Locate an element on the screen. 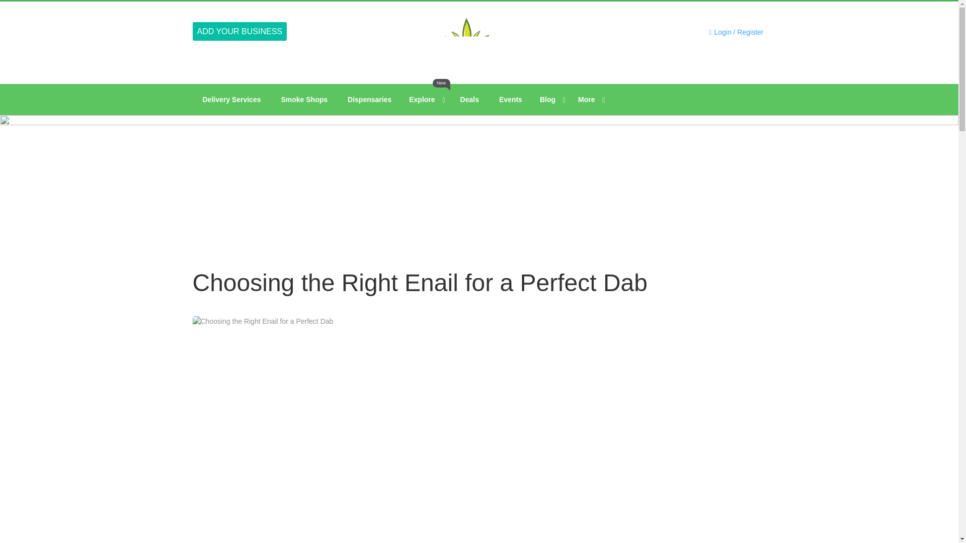 The image size is (966, 543). More is located at coordinates (590, 100).